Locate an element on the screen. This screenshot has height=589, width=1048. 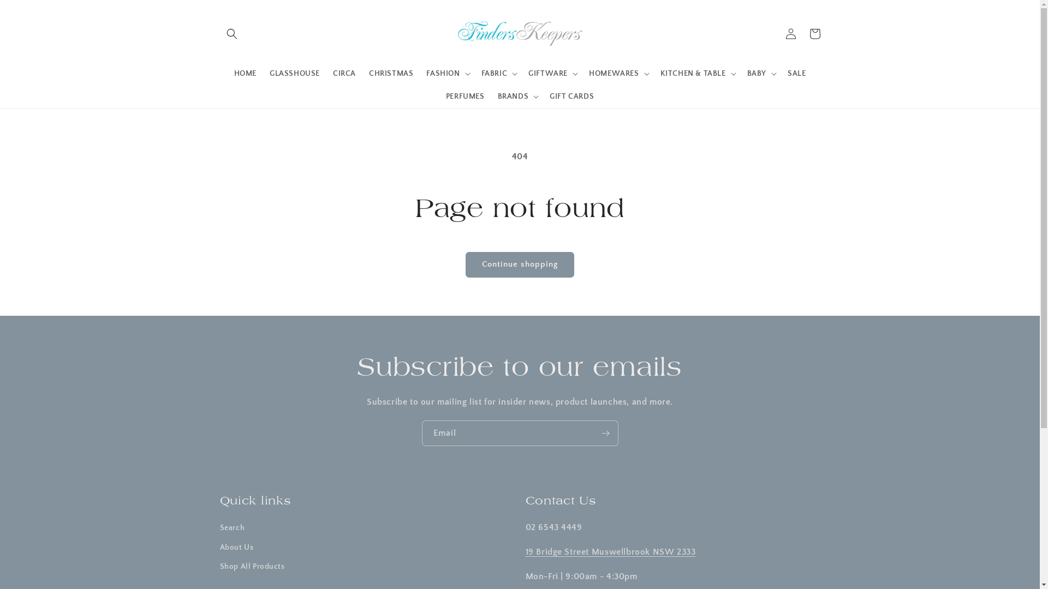
About Us is located at coordinates (236, 548).